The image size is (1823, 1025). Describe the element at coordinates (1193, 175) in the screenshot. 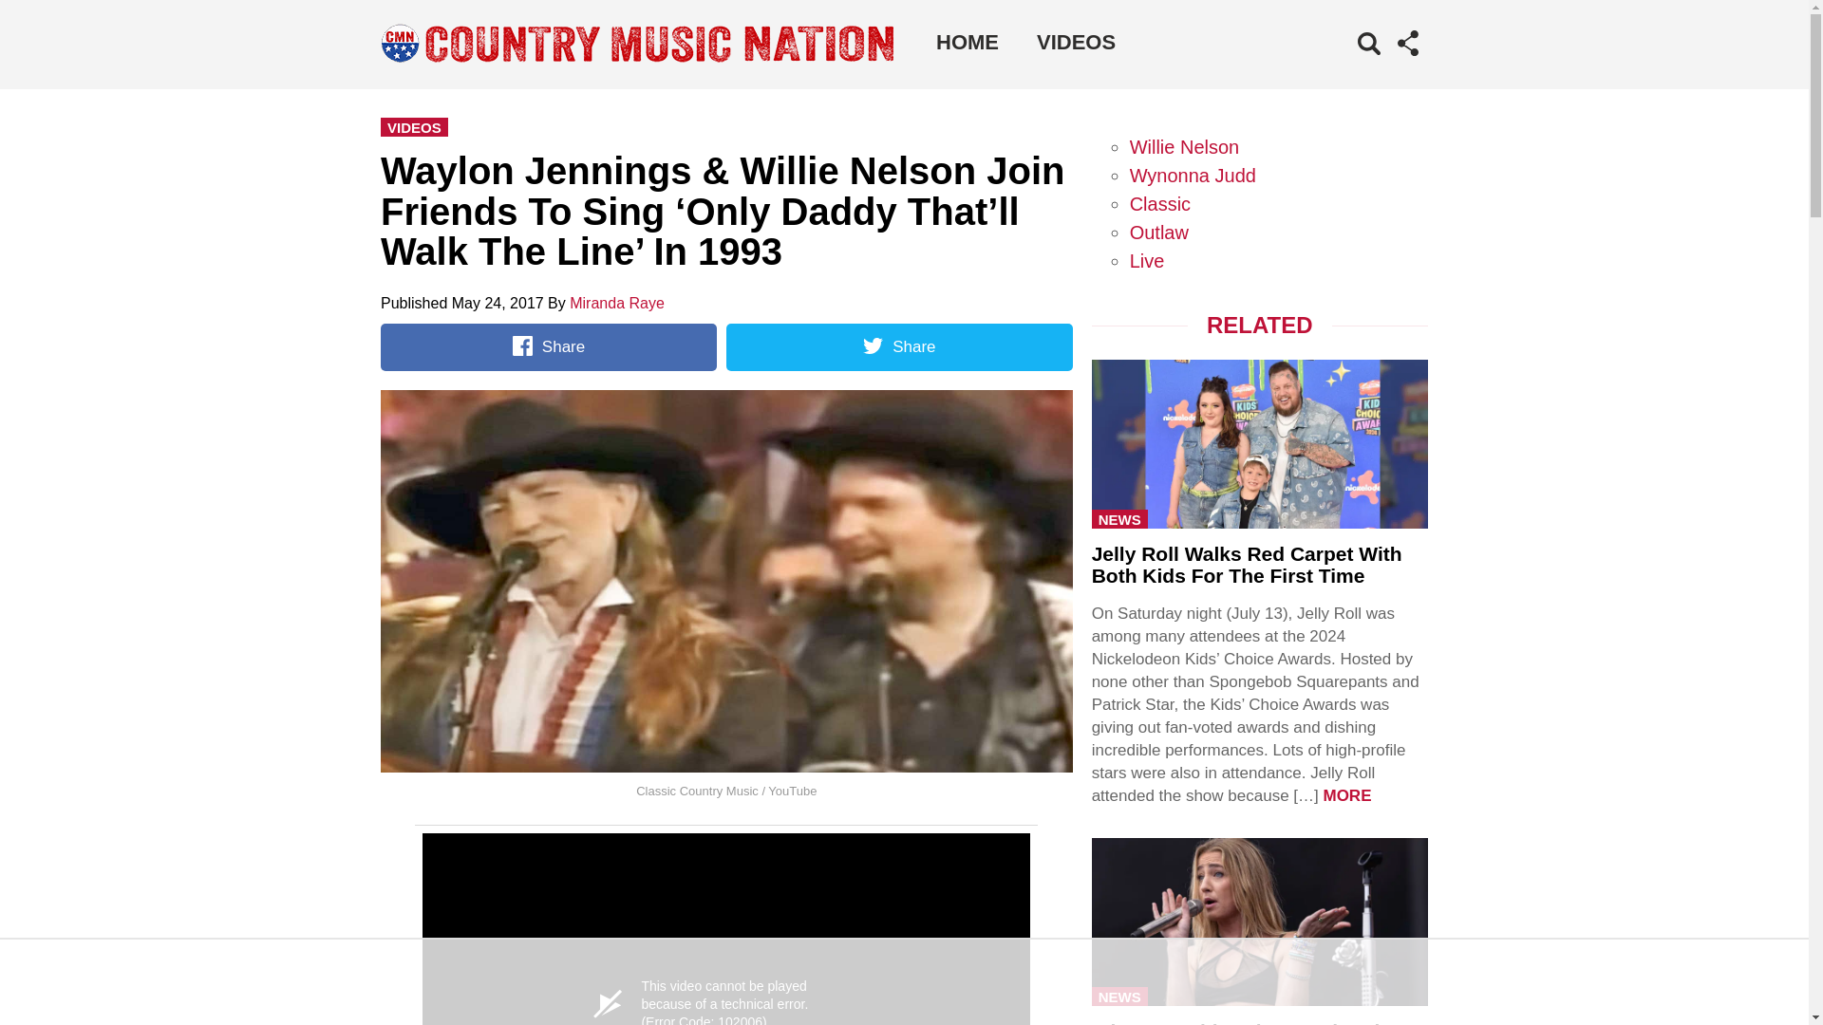

I see `Wynonna Judd` at that location.